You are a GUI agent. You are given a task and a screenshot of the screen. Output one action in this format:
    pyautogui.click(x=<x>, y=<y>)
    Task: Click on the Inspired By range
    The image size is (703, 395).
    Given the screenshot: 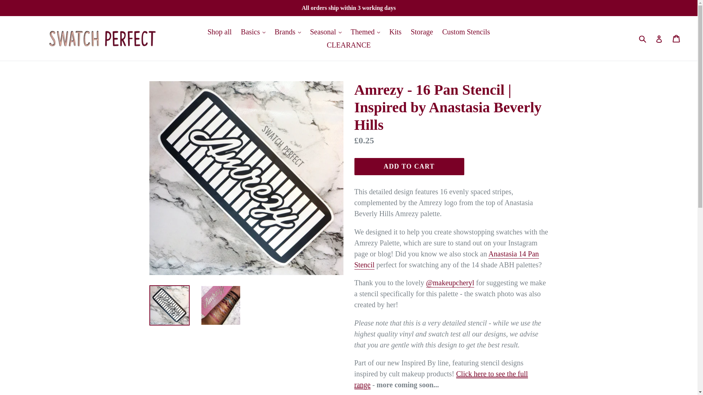 What is the action you would take?
    pyautogui.click(x=441, y=379)
    